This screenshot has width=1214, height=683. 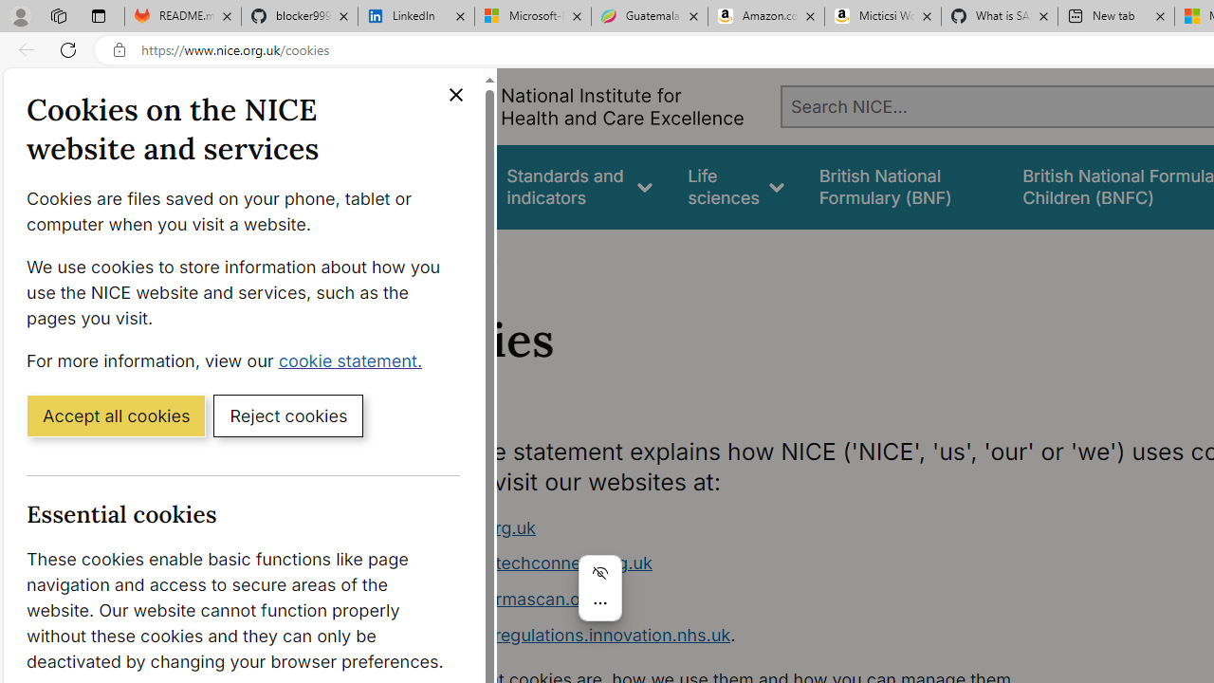 What do you see at coordinates (599, 599) in the screenshot?
I see `Mini menu on text selection` at bounding box center [599, 599].